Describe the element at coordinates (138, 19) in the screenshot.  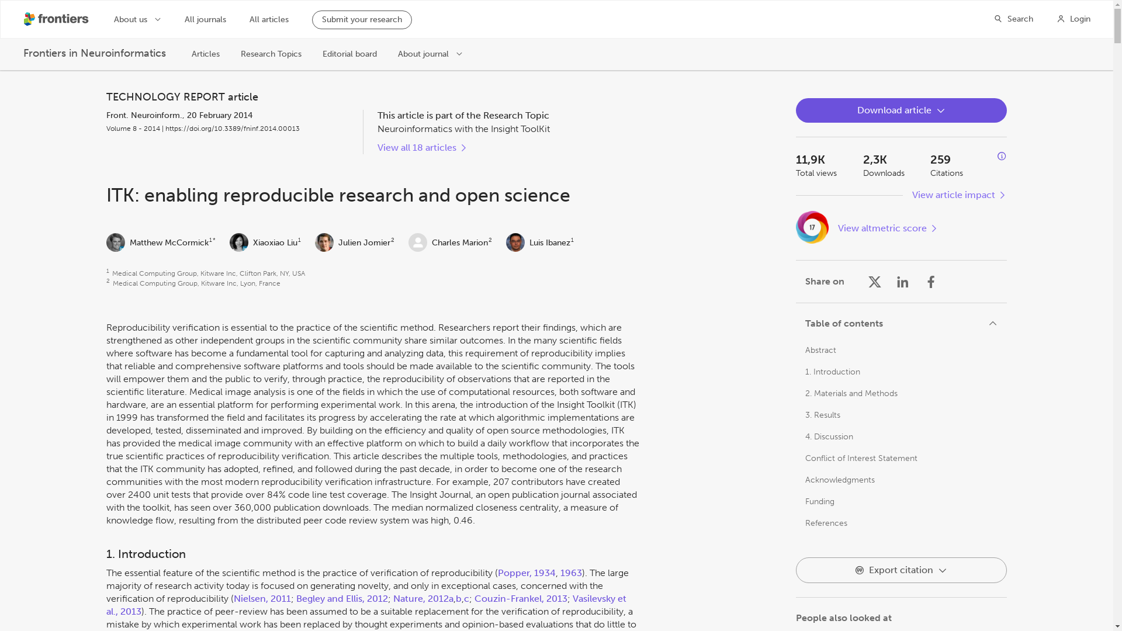
I see `About us` at that location.